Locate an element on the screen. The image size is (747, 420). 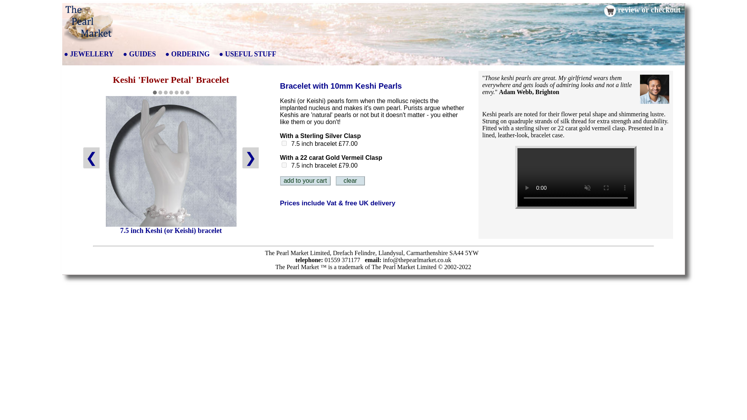
keshi pearl bracelet is located at coordinates (171, 161).